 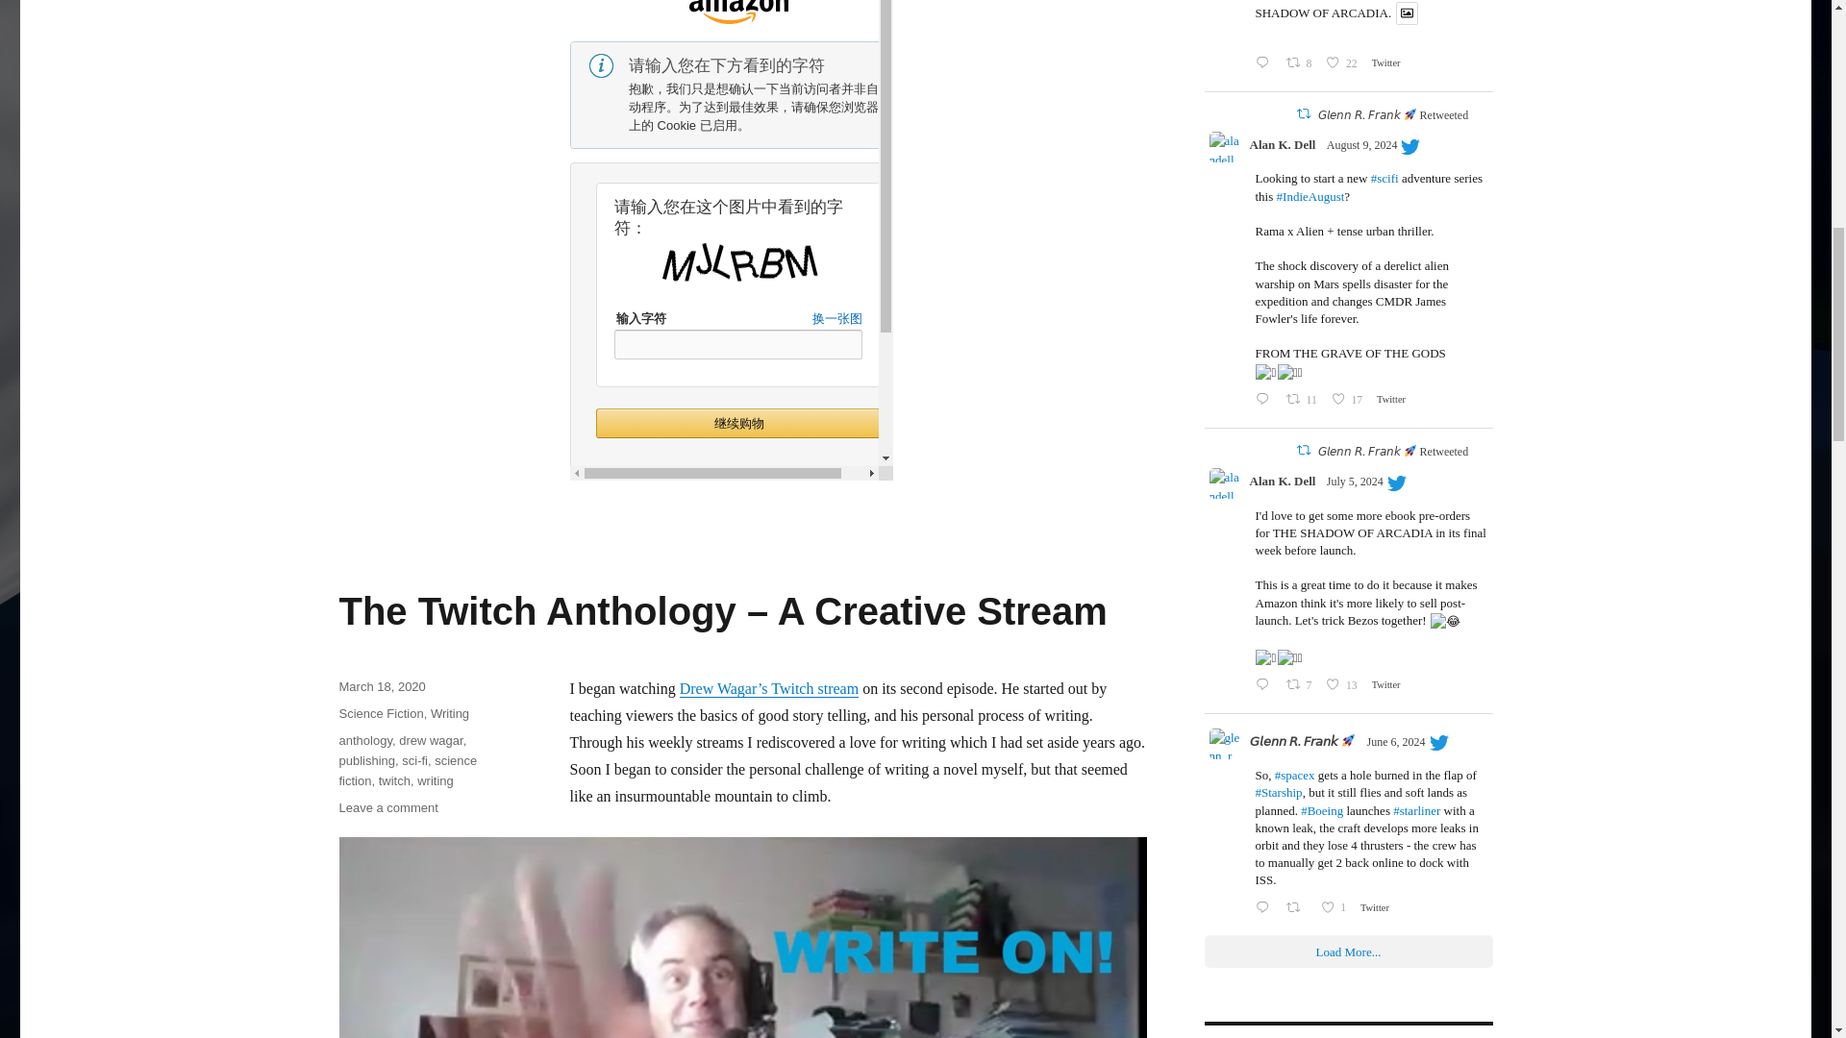 I want to click on March 18, 2020, so click(x=381, y=686).